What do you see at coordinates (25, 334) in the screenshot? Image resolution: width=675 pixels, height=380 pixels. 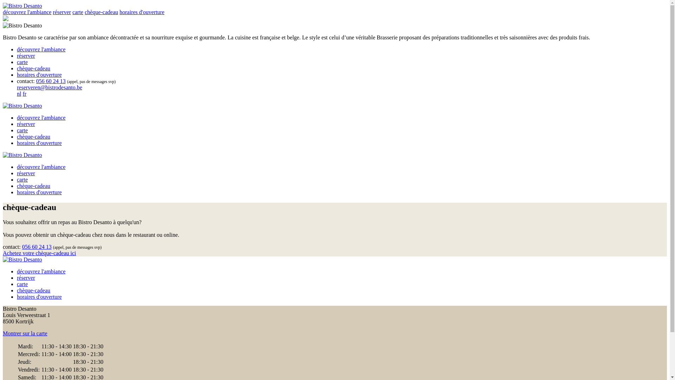 I see `Montrer sur la carte` at bounding box center [25, 334].